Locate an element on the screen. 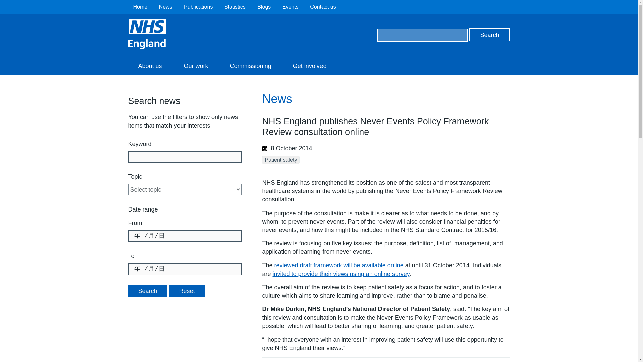 Image resolution: width=643 pixels, height=362 pixels. Reset is located at coordinates (187, 291).